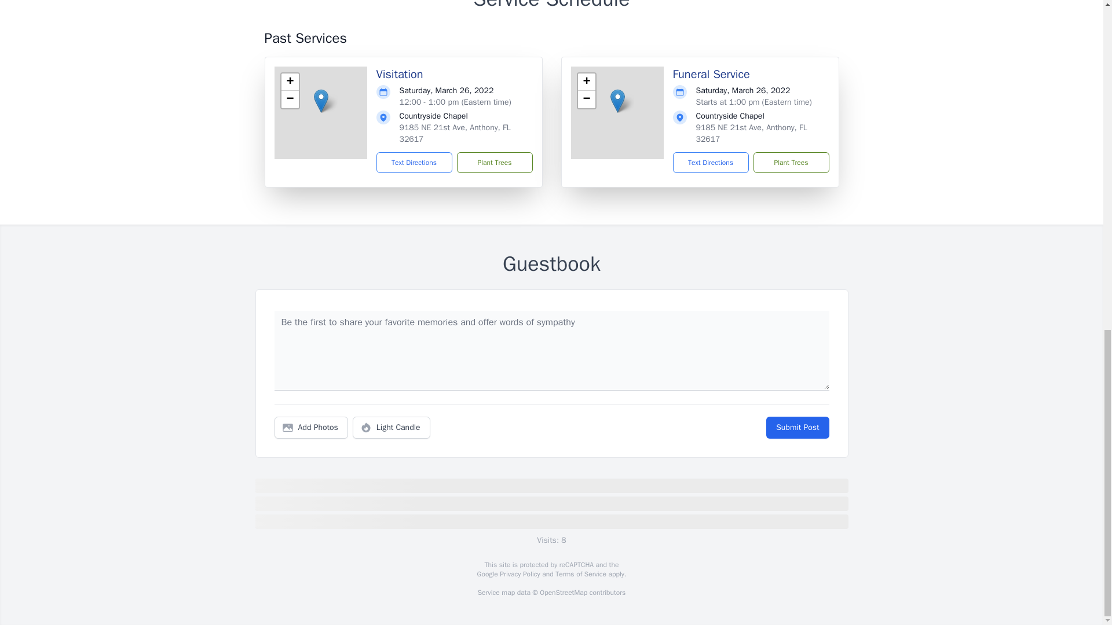 Image resolution: width=1112 pixels, height=625 pixels. Describe the element at coordinates (563, 593) in the screenshot. I see `OpenStreetMap` at that location.